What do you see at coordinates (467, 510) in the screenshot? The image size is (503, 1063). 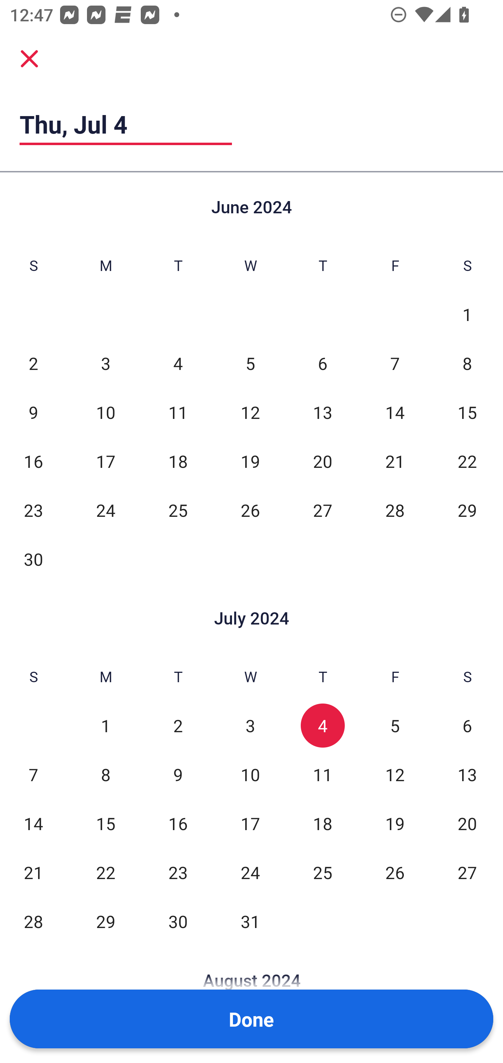 I see `29 Sat, Jun 29, Not Selected` at bounding box center [467, 510].